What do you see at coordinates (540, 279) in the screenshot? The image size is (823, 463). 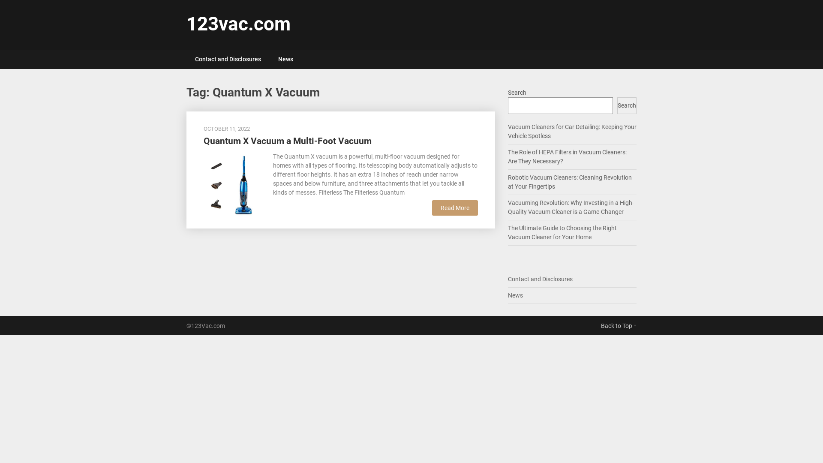 I see `Contact and Disclosures` at bounding box center [540, 279].